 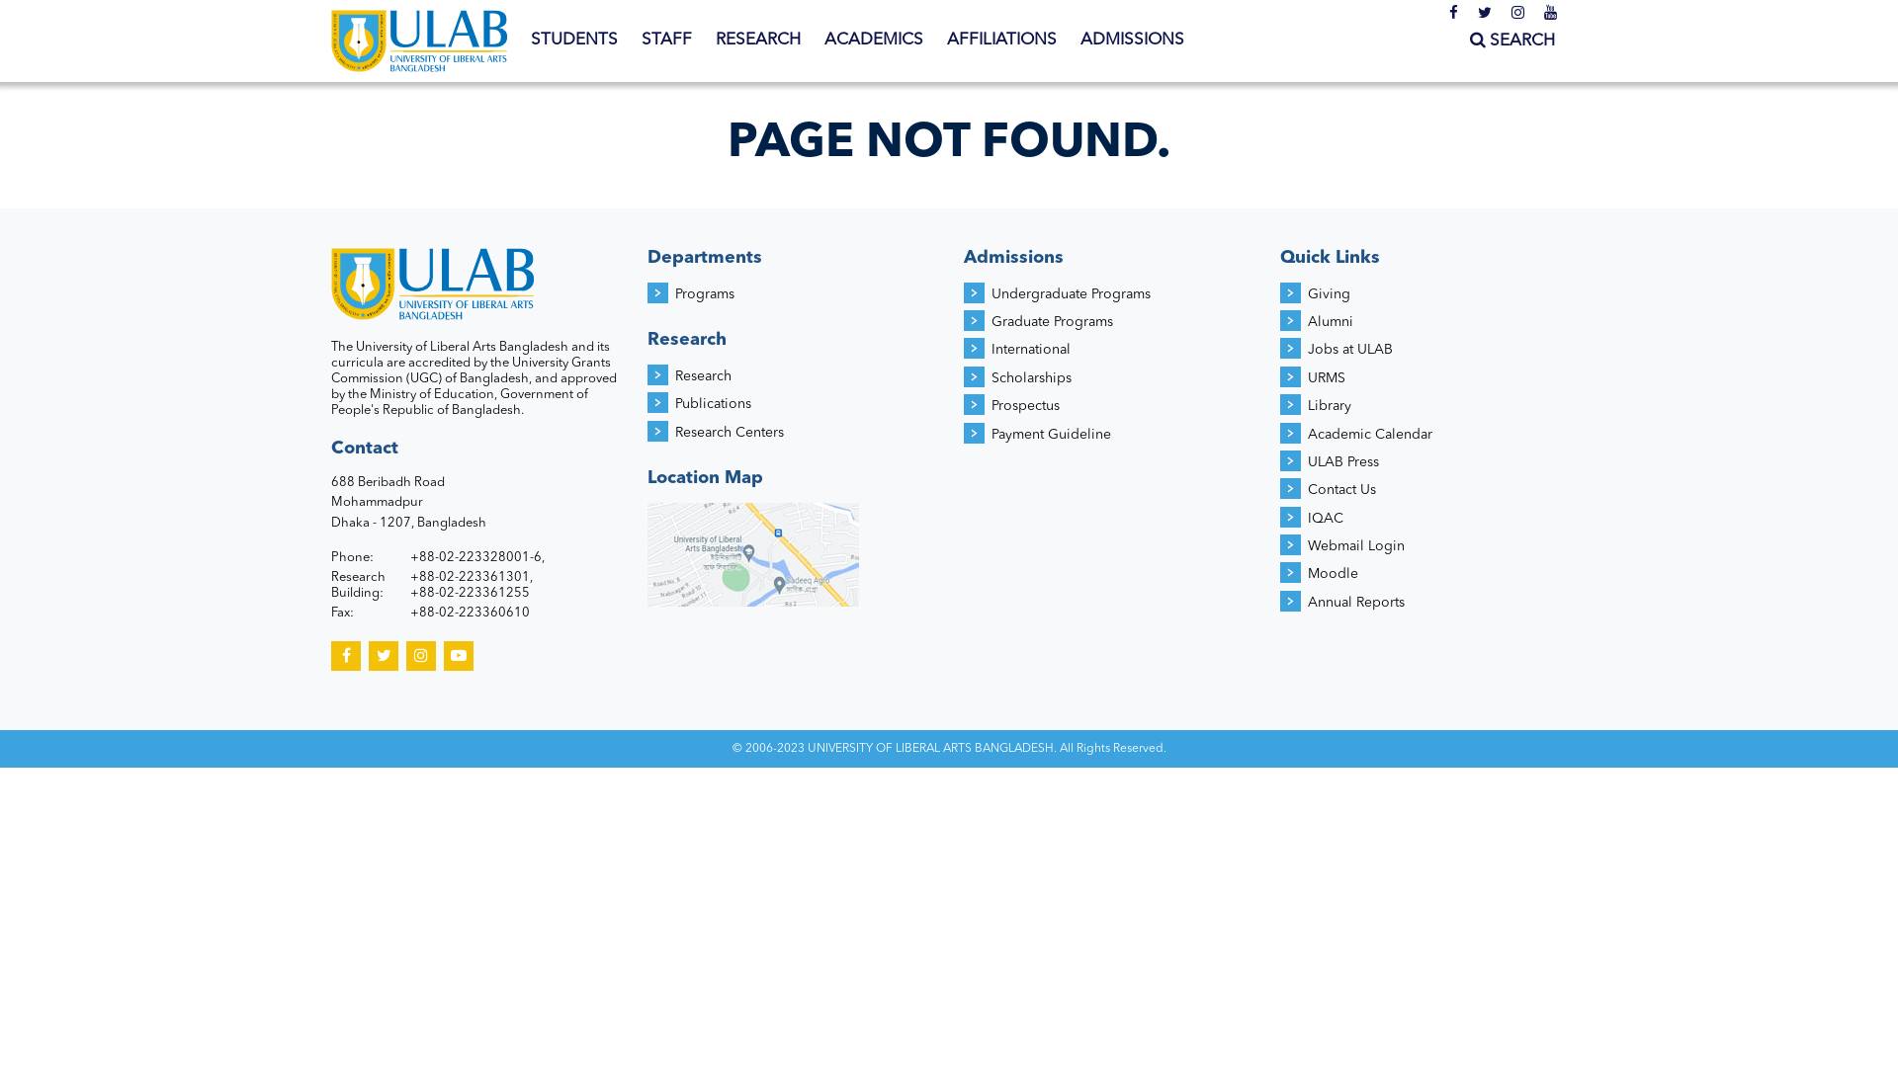 What do you see at coordinates (1002, 41) in the screenshot?
I see `AFFILIATIONS` at bounding box center [1002, 41].